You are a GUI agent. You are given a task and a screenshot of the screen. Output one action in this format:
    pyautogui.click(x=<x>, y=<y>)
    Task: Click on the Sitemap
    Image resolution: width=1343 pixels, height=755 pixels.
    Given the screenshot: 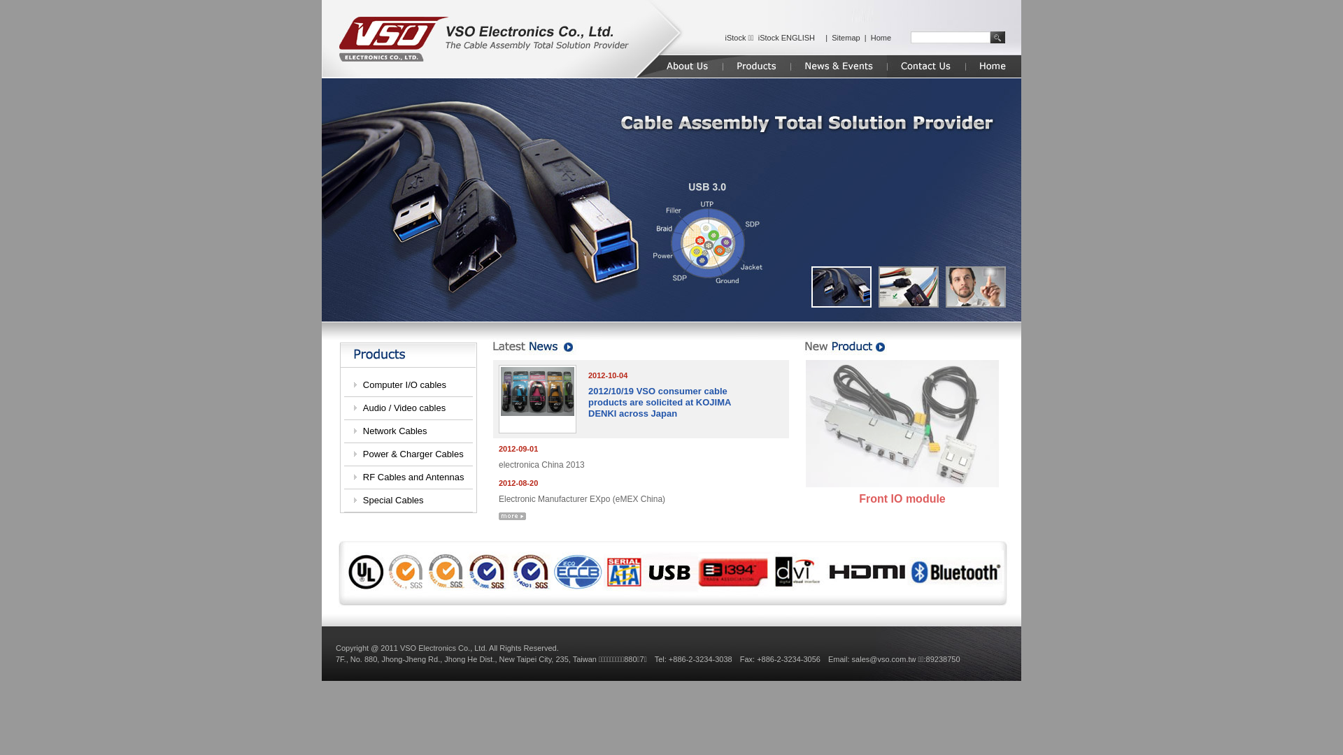 What is the action you would take?
    pyautogui.click(x=846, y=38)
    